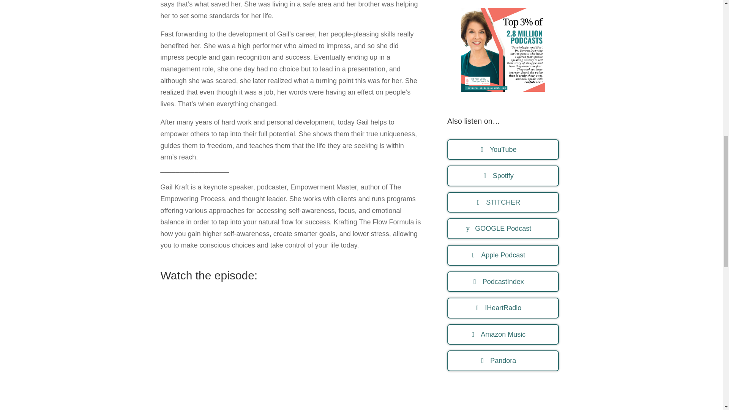  What do you see at coordinates (503, 335) in the screenshot?
I see `Amazon Music` at bounding box center [503, 335].